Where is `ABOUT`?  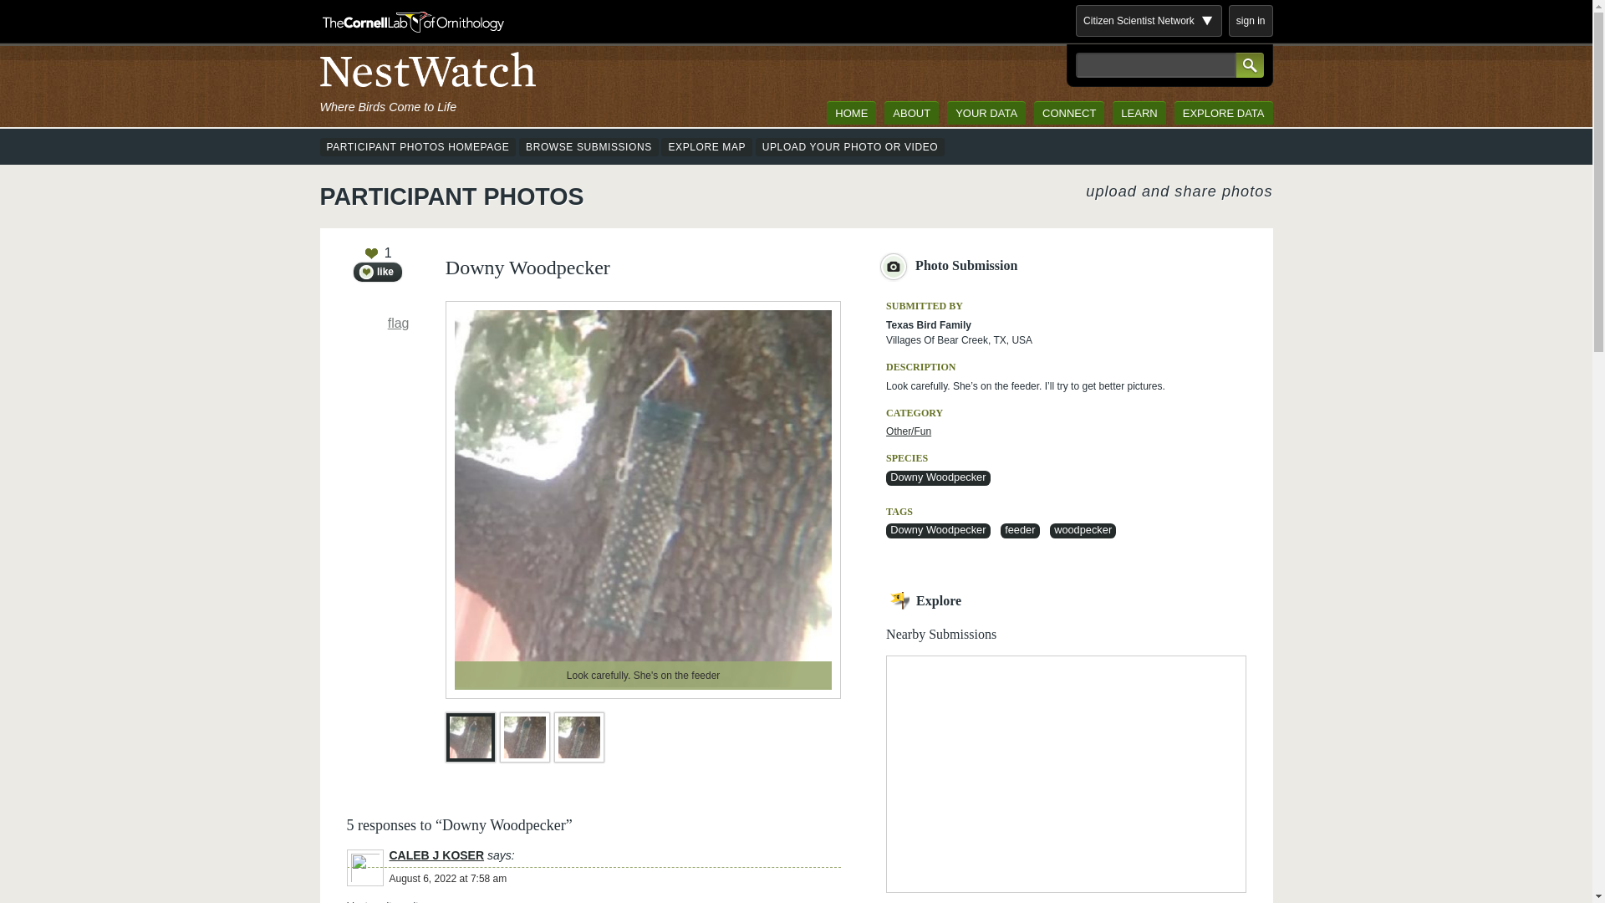 ABOUT is located at coordinates (911, 112).